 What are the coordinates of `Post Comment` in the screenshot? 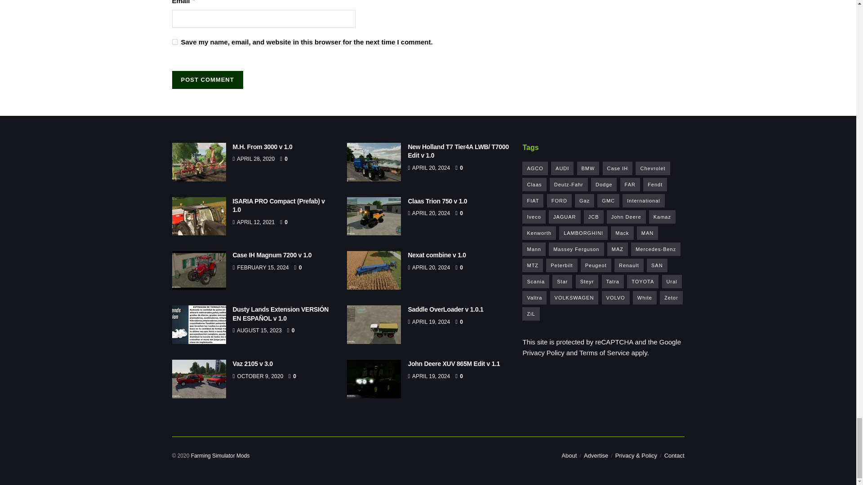 It's located at (207, 79).